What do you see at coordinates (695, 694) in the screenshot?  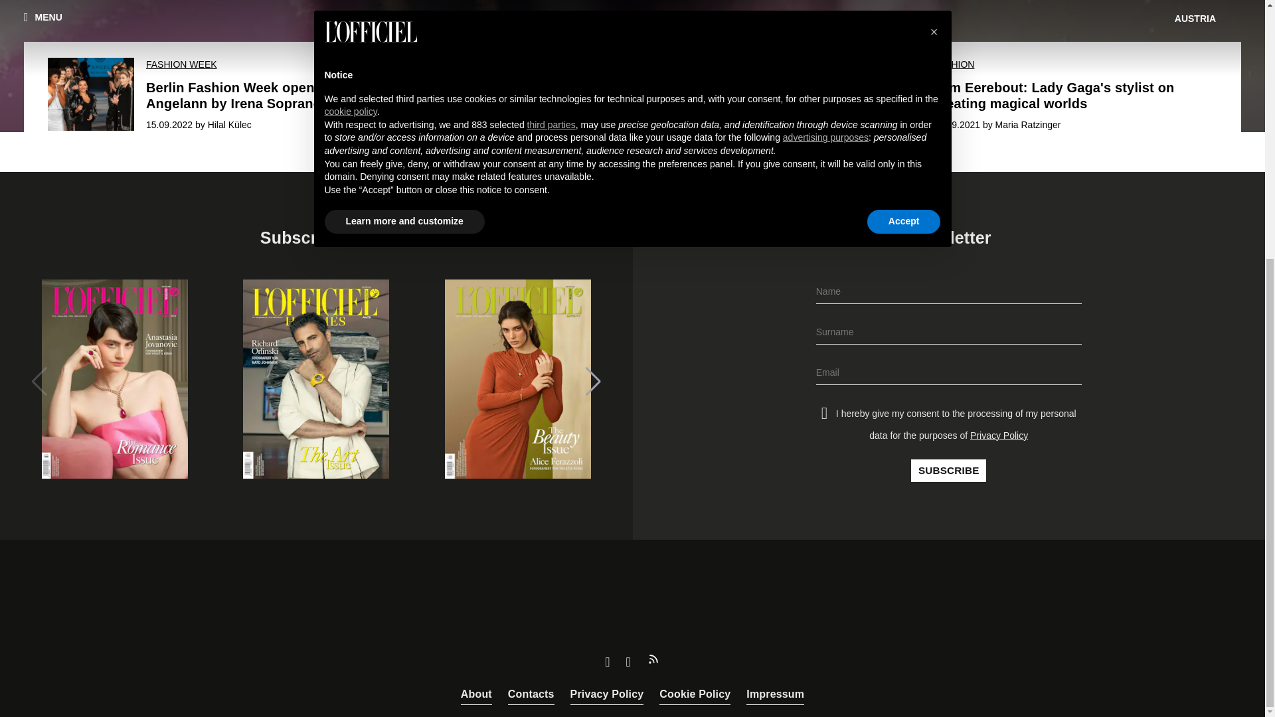 I see `Cookie Policy` at bounding box center [695, 694].